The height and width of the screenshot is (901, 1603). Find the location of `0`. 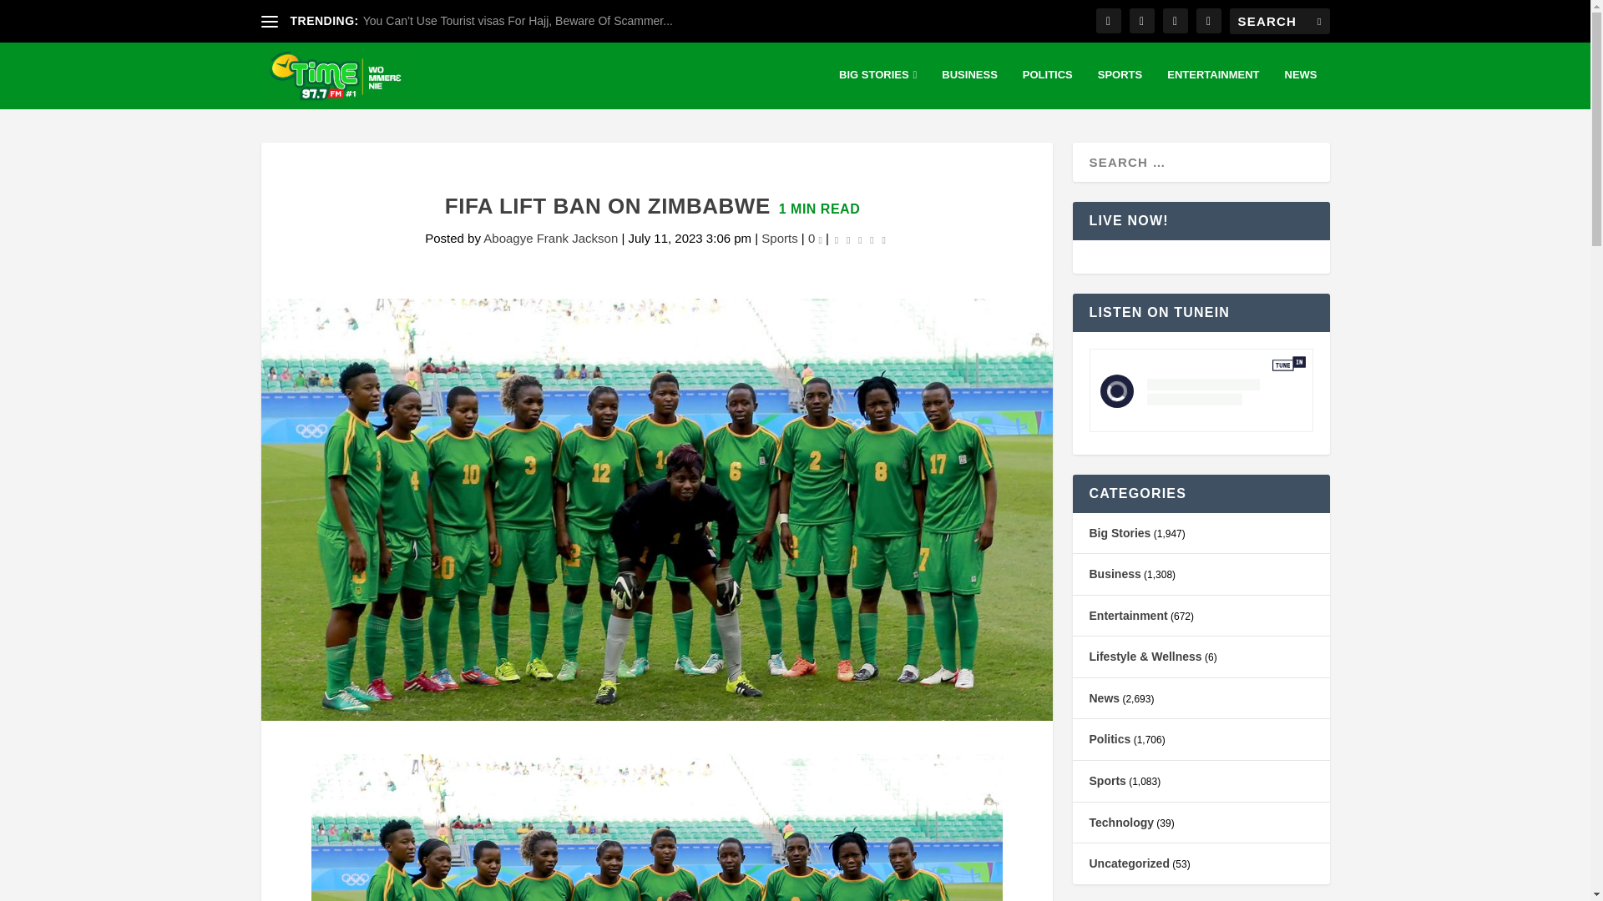

0 is located at coordinates (815, 237).